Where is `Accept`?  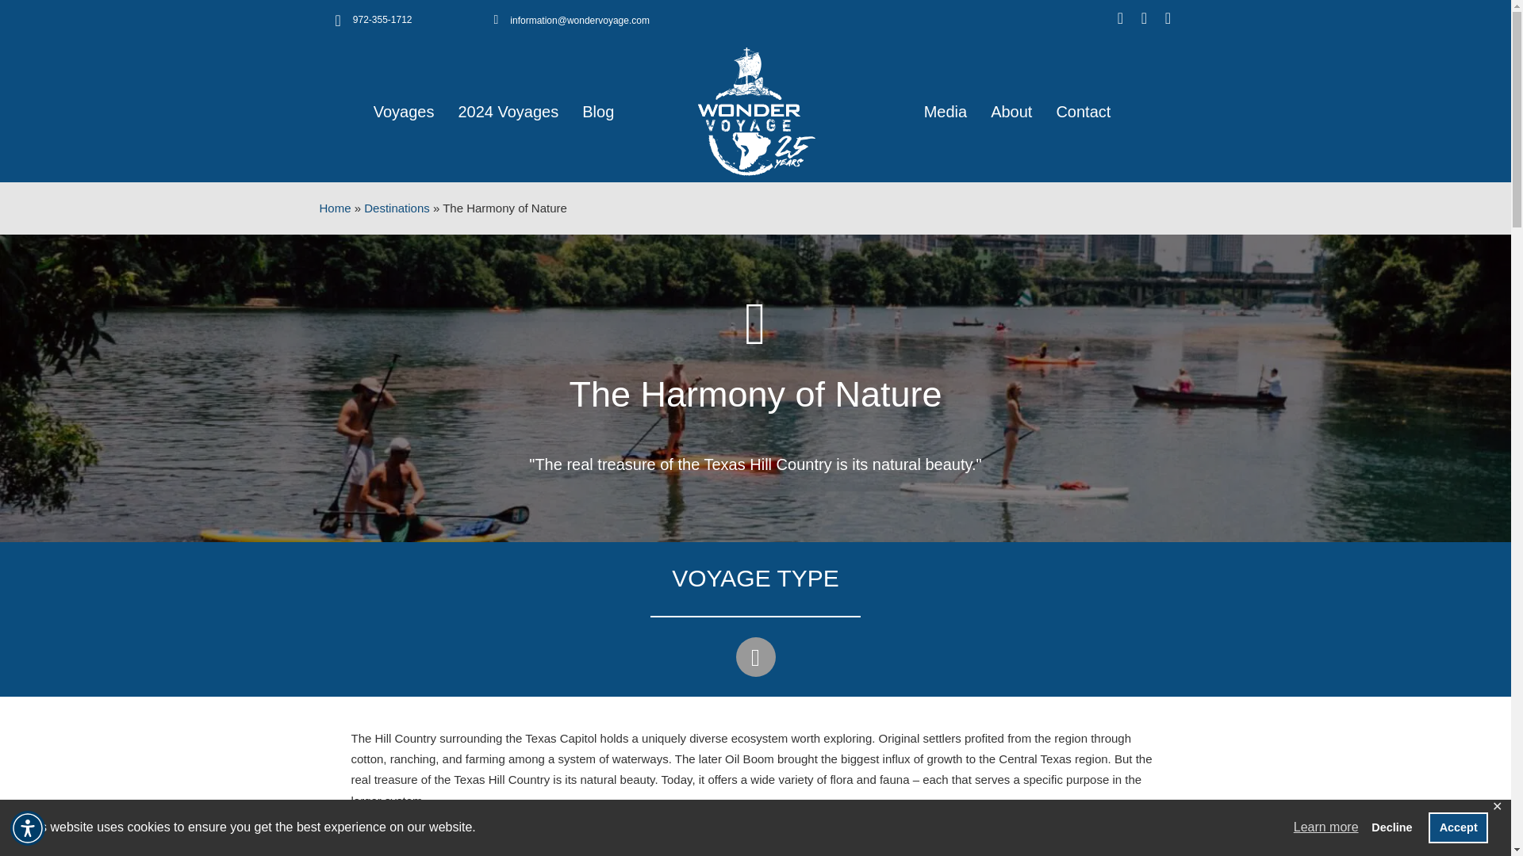
Accept is located at coordinates (1458, 827).